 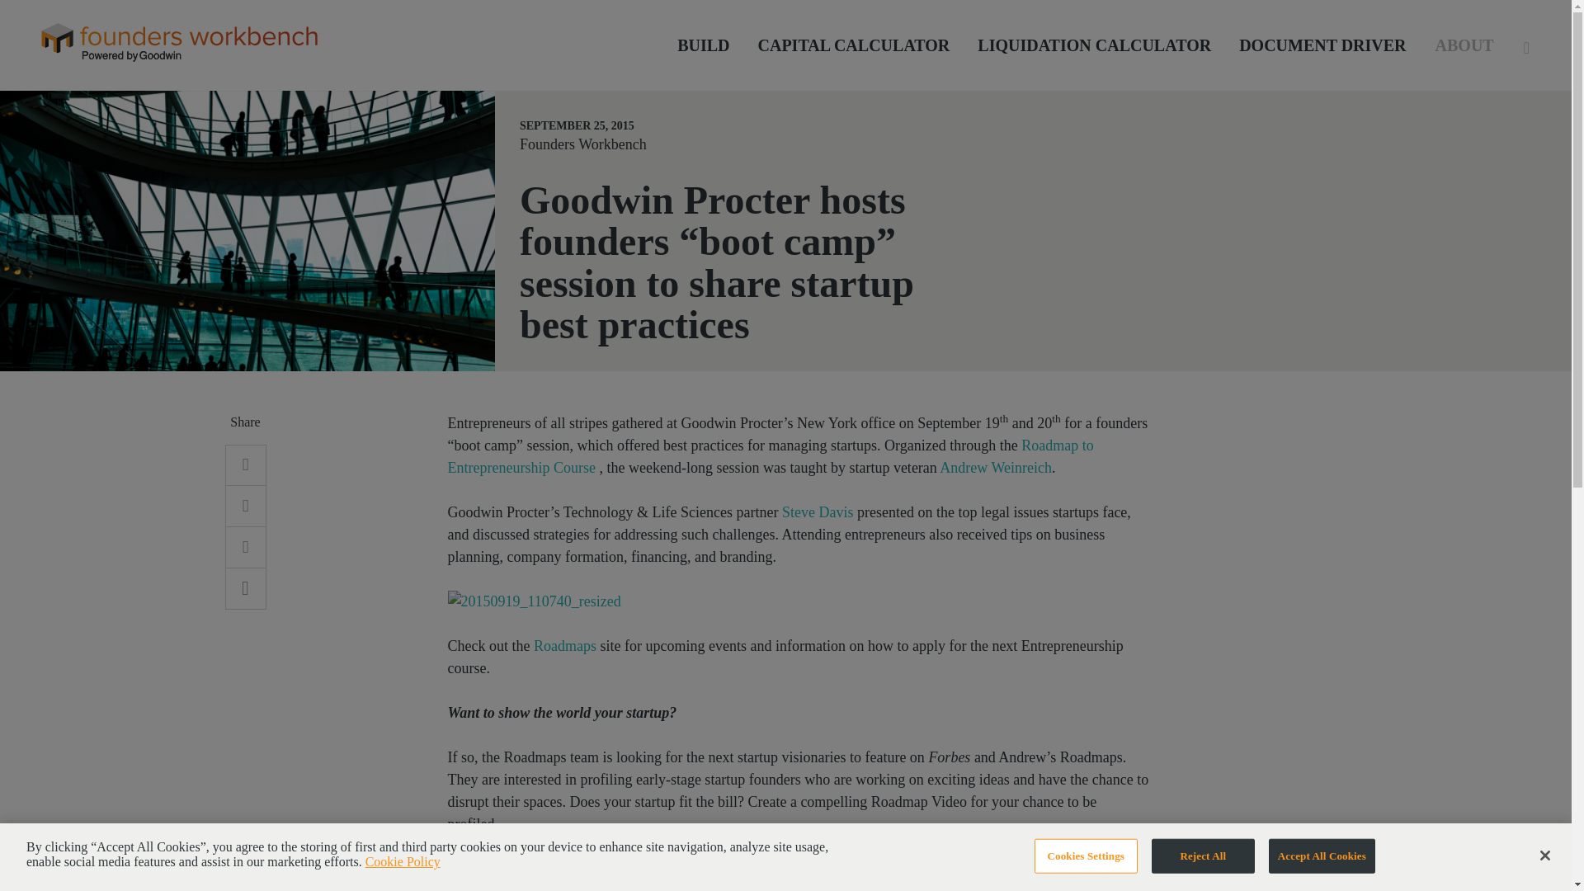 What do you see at coordinates (1465, 45) in the screenshot?
I see `ABOUT` at bounding box center [1465, 45].